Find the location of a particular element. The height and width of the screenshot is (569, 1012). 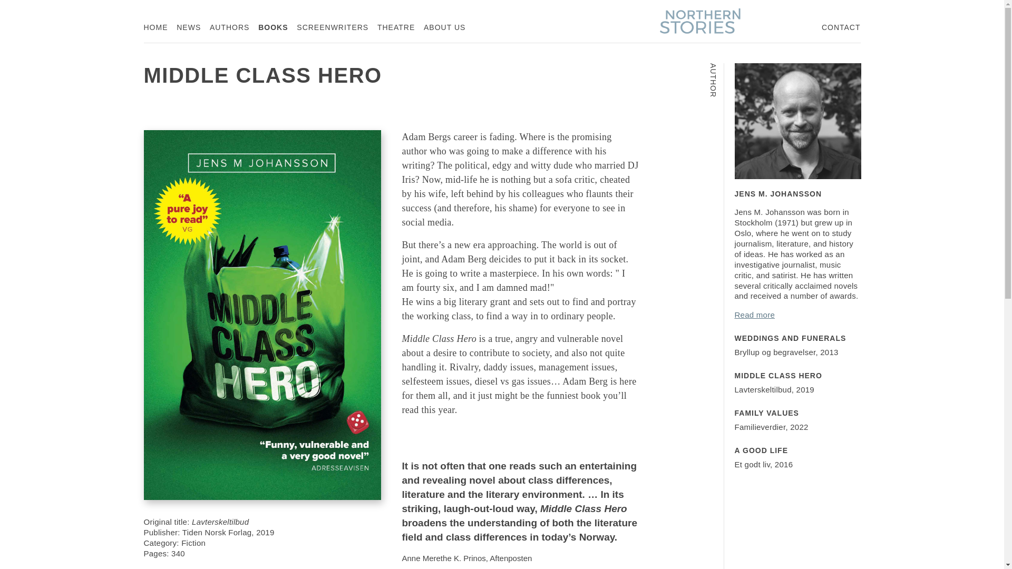

HOME is located at coordinates (332, 27).